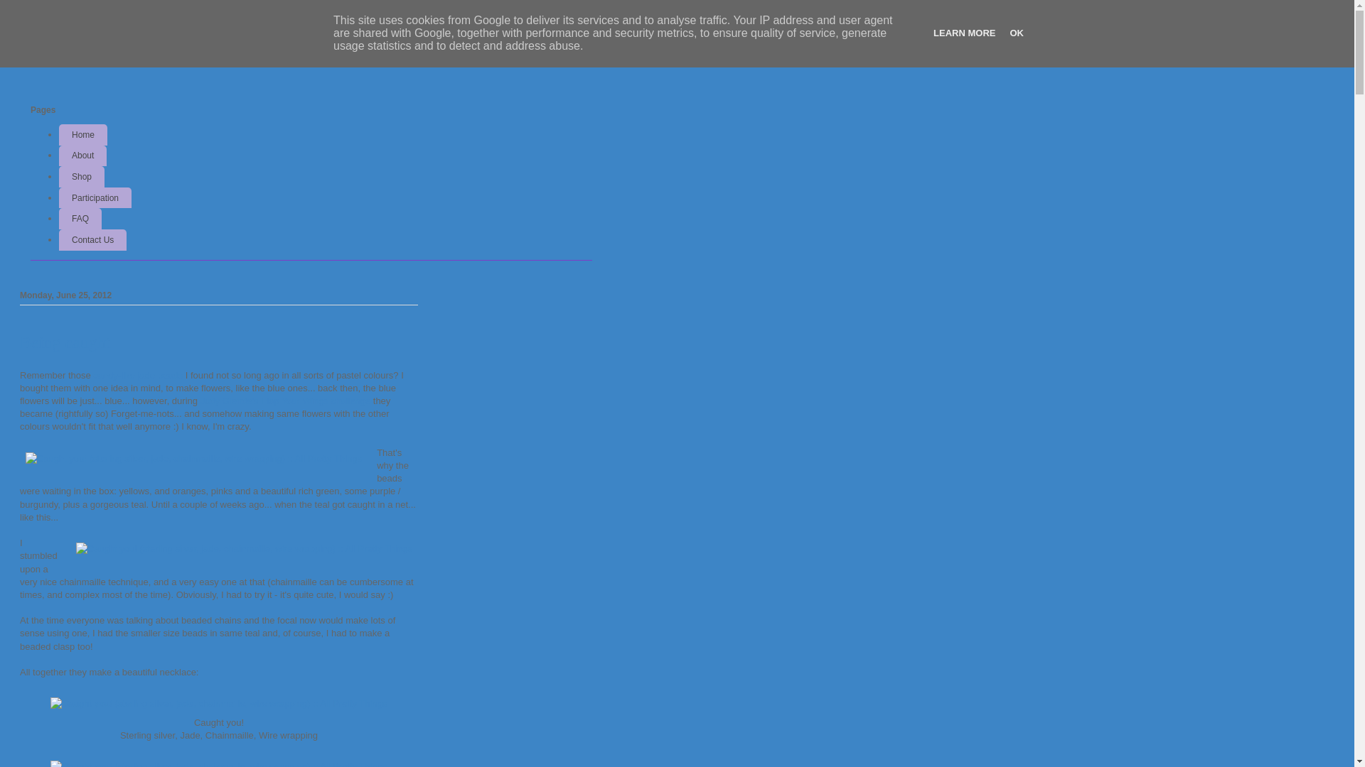 The height and width of the screenshot is (767, 1365). I want to click on Judy Glende's Flap Your Wings challenge, so click(286, 401).